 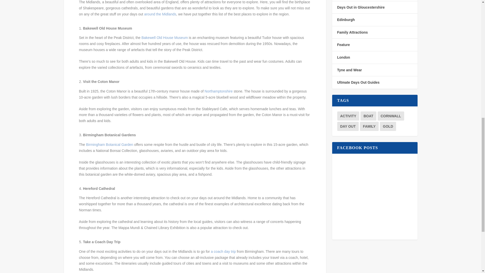 What do you see at coordinates (223, 252) in the screenshot?
I see `a coach day trip` at bounding box center [223, 252].